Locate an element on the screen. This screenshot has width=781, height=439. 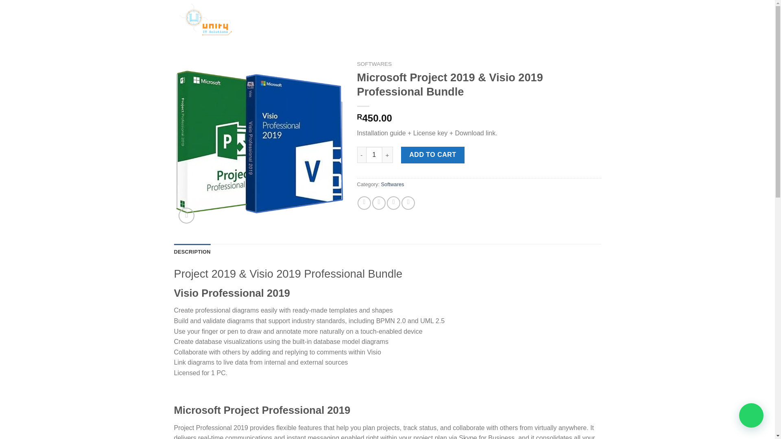
Share on Twitter is located at coordinates (379, 203).